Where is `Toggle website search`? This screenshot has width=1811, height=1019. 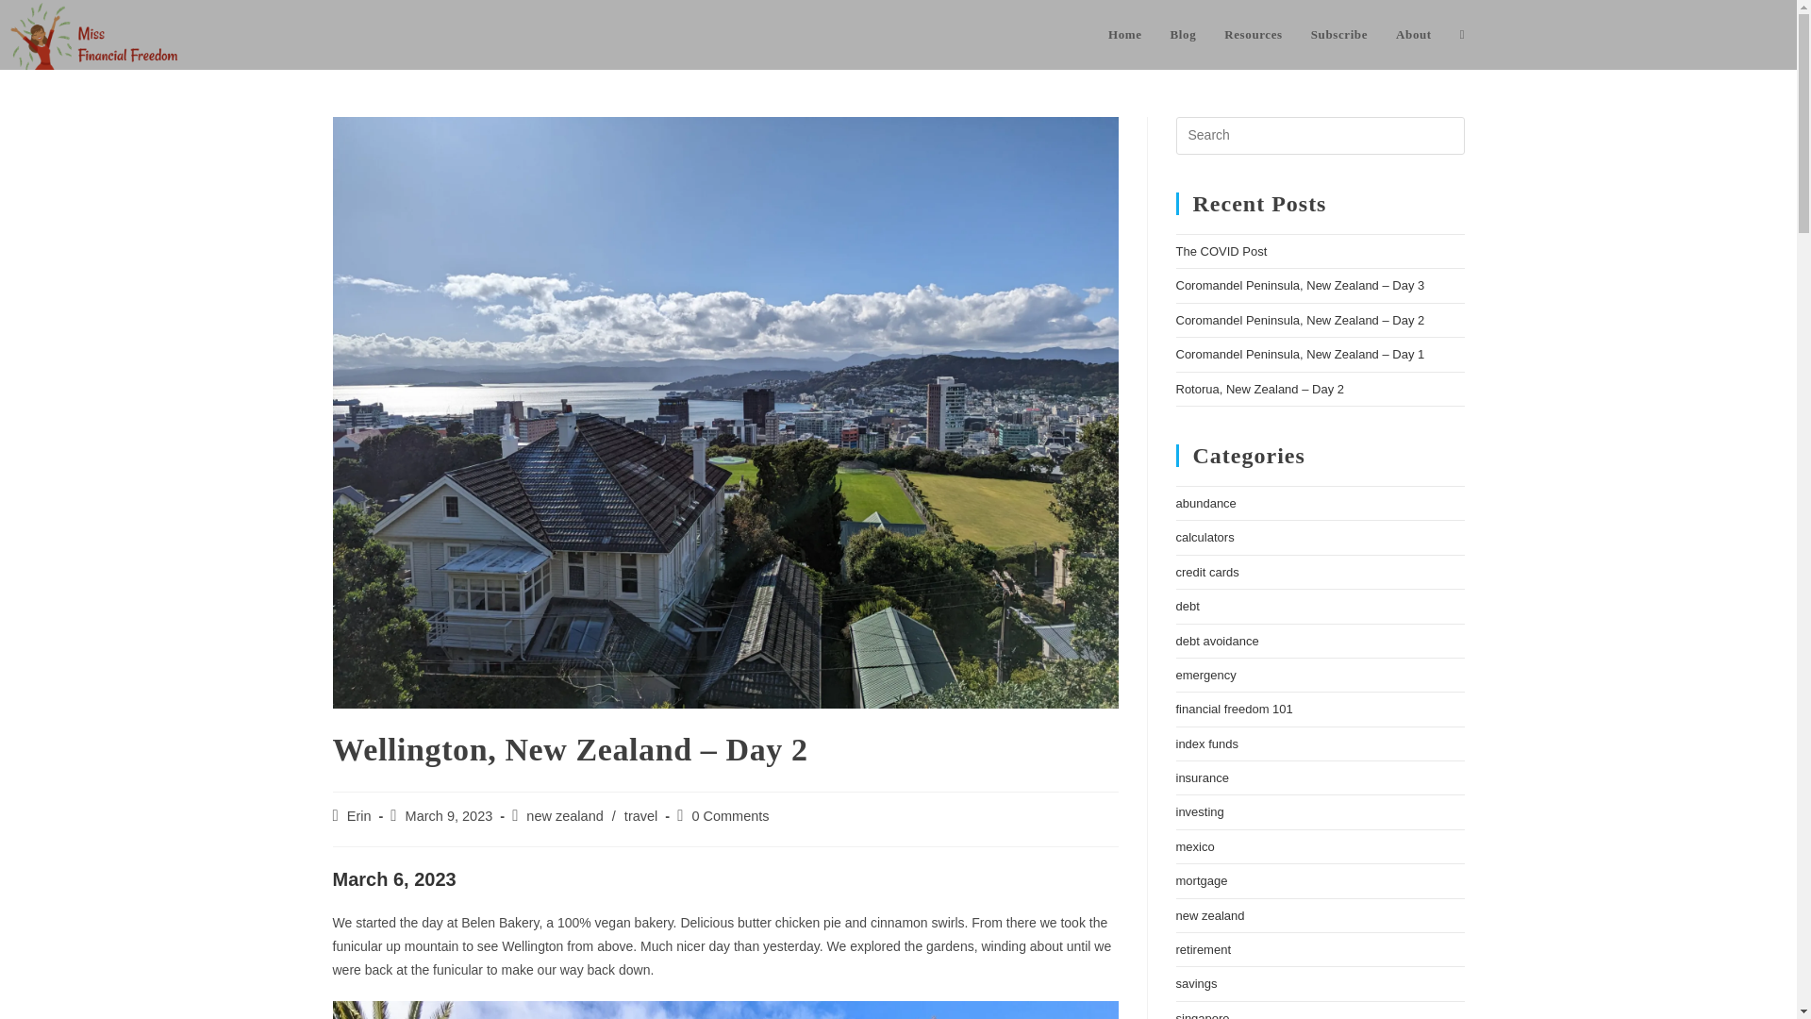
Toggle website search is located at coordinates (1462, 35).